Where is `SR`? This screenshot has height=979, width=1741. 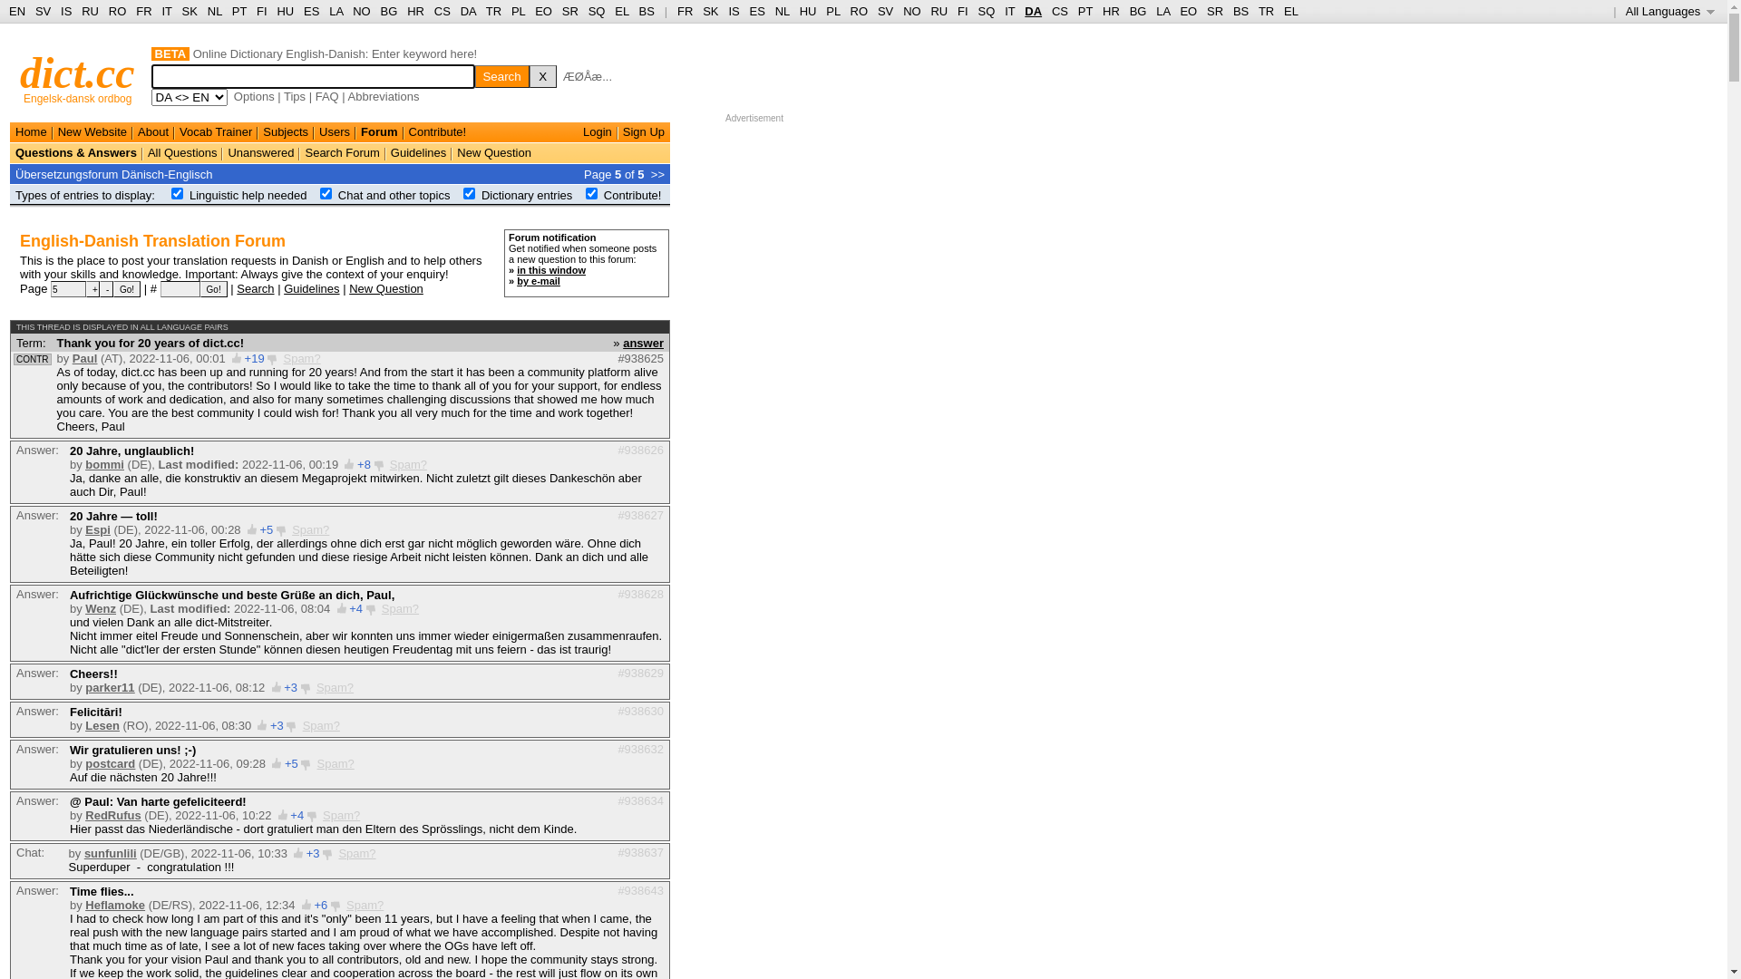
SR is located at coordinates (570, 11).